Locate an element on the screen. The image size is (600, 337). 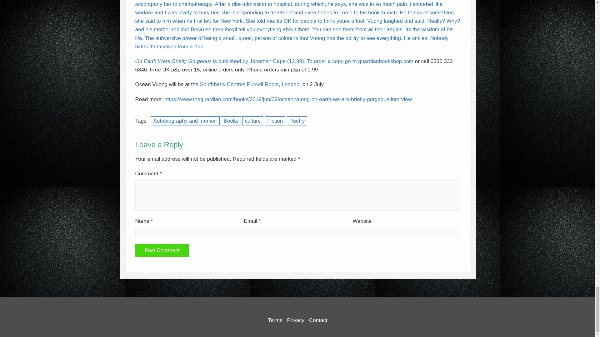
Terms is located at coordinates (275, 320).